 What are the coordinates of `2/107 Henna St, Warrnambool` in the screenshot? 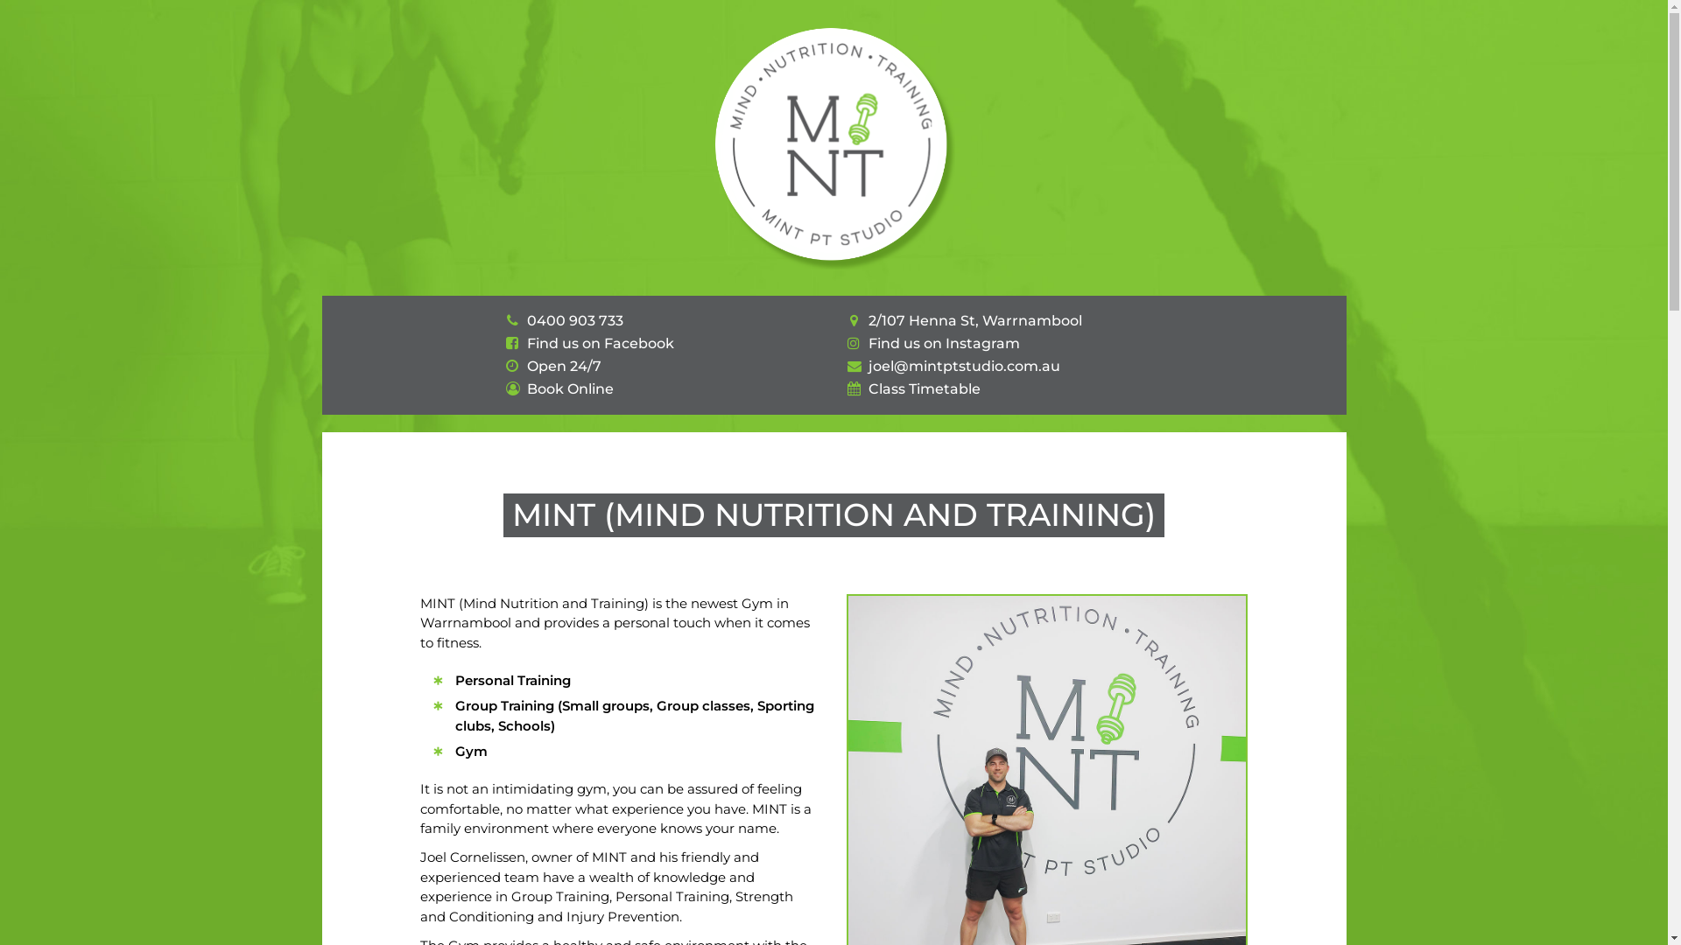 It's located at (975, 320).